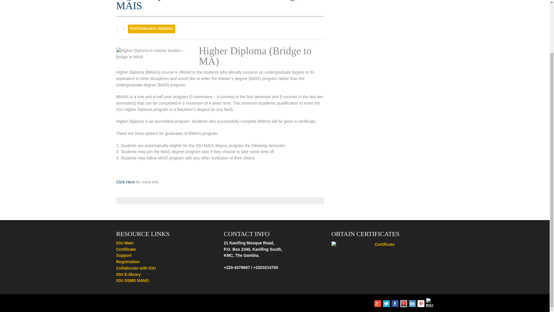  I want to click on Click Here, so click(125, 182).